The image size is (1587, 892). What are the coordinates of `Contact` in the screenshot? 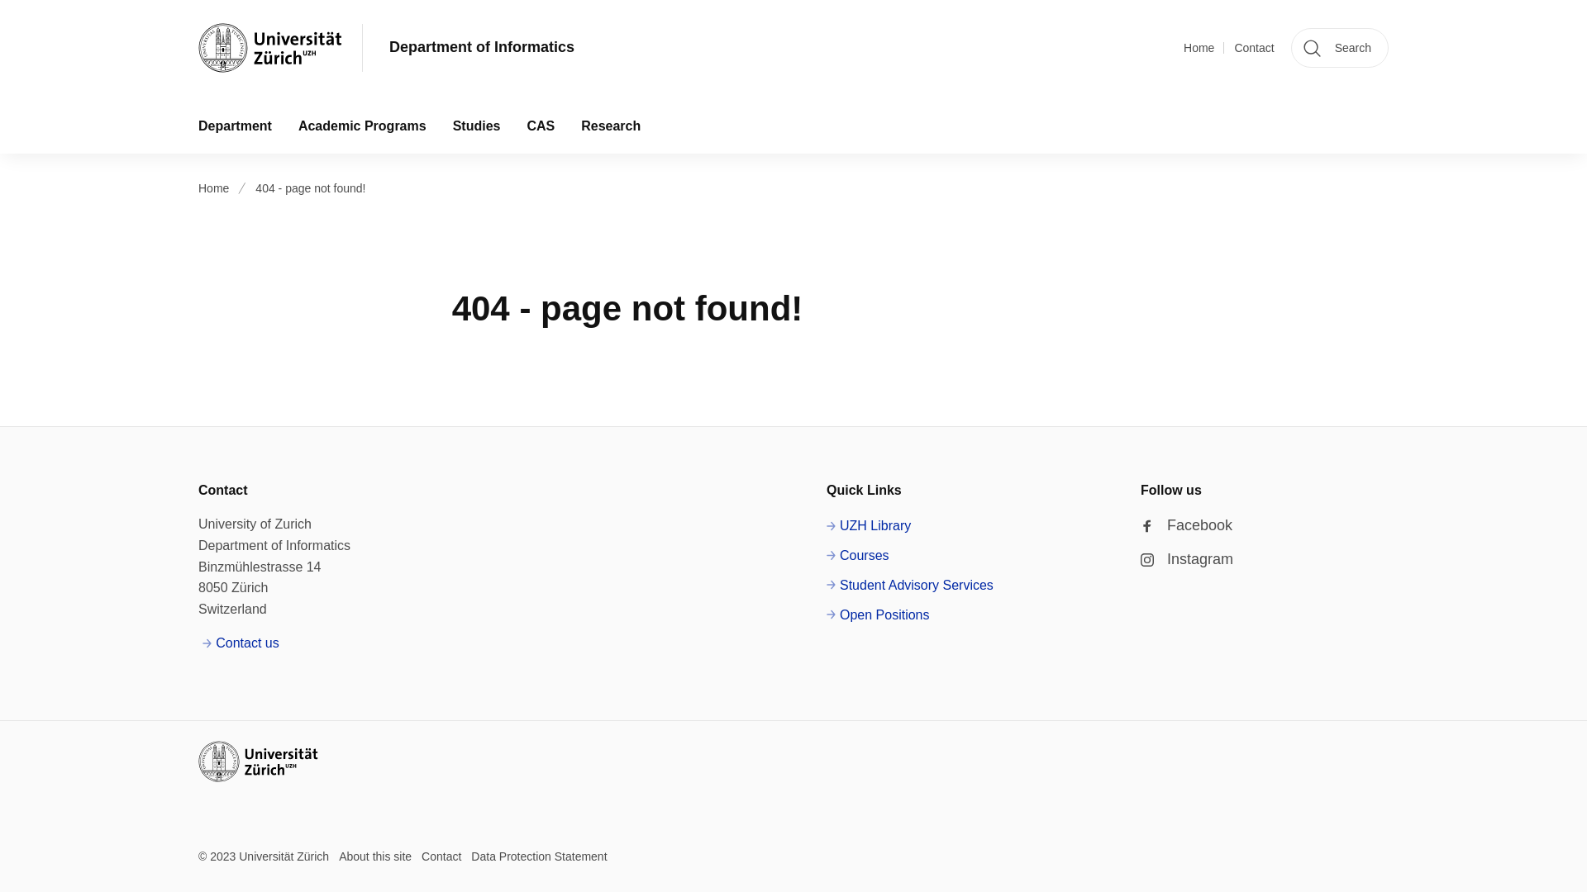 It's located at (1254, 48).